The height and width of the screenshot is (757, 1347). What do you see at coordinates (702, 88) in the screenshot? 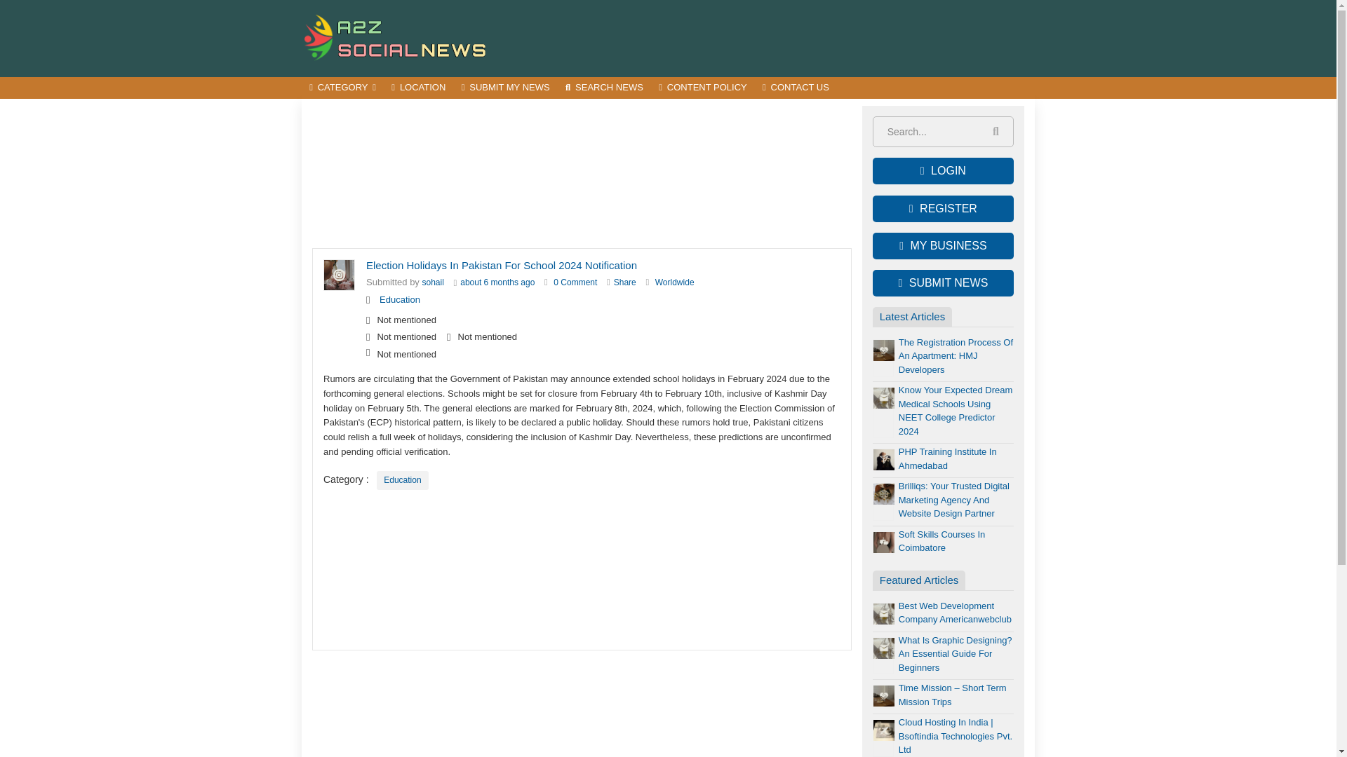
I see `CONTENT POLICY` at bounding box center [702, 88].